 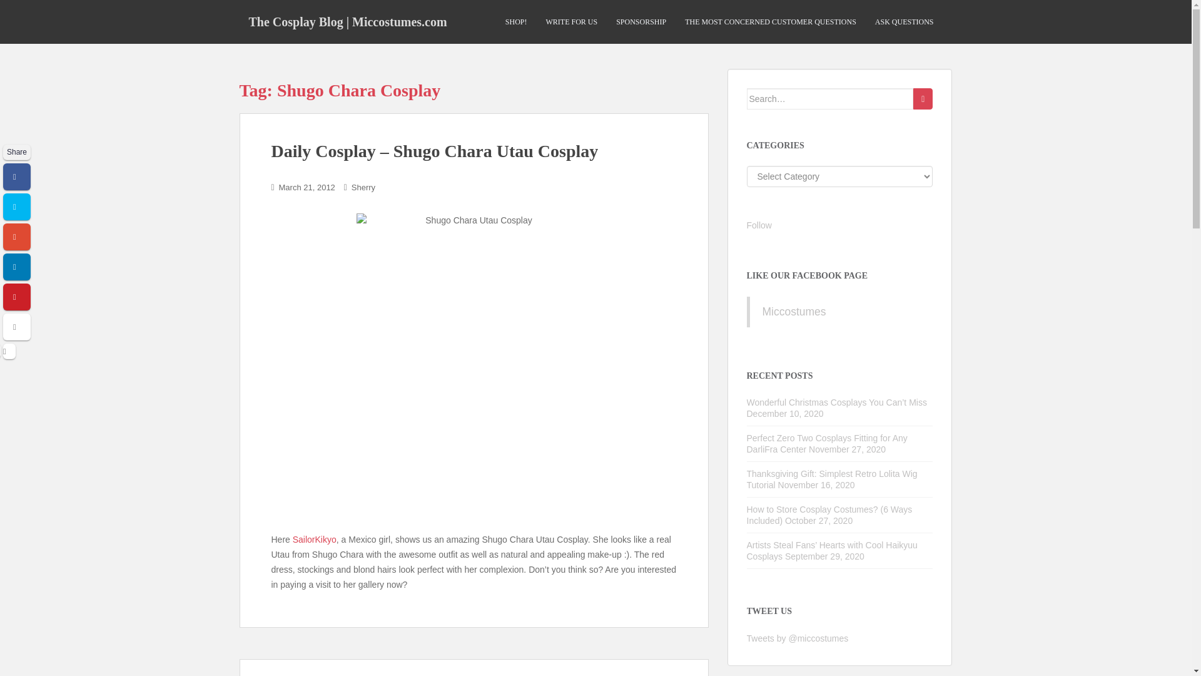 What do you see at coordinates (770, 22) in the screenshot?
I see `THE MOST CONCERNED CUSTOMER QUESTIONS` at bounding box center [770, 22].